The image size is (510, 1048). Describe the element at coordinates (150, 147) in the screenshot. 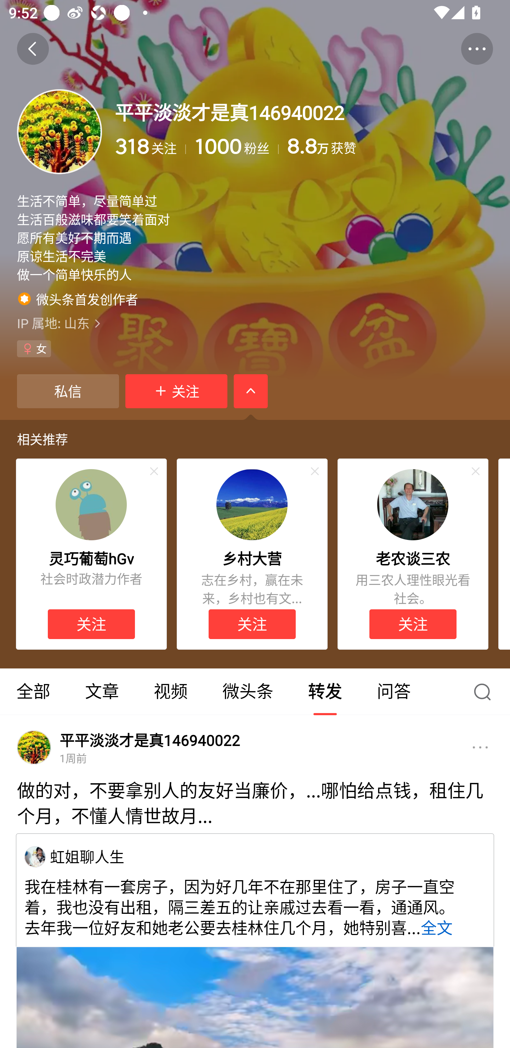

I see `318 关注` at that location.